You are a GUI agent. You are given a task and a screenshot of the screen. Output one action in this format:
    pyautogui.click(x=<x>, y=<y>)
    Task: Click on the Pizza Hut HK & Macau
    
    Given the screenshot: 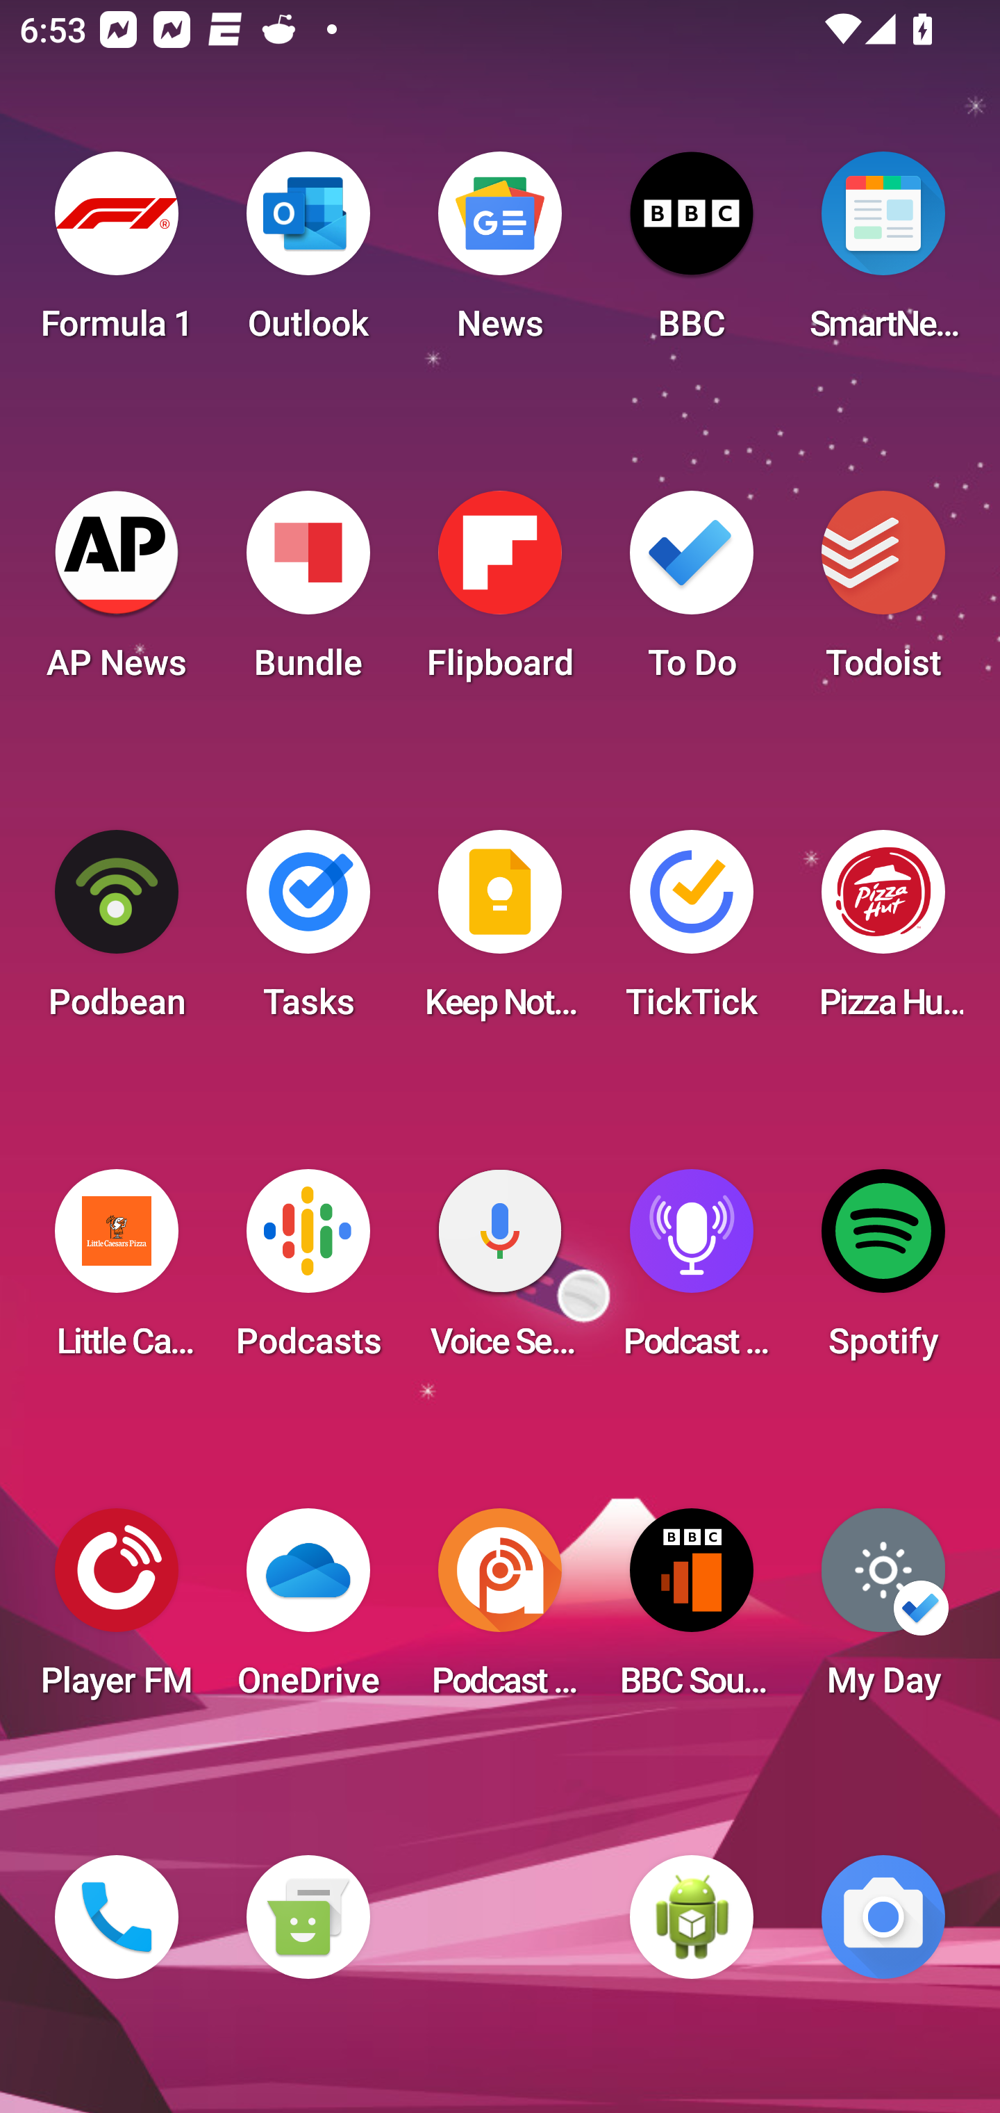 What is the action you would take?
    pyautogui.click(x=883, y=933)
    